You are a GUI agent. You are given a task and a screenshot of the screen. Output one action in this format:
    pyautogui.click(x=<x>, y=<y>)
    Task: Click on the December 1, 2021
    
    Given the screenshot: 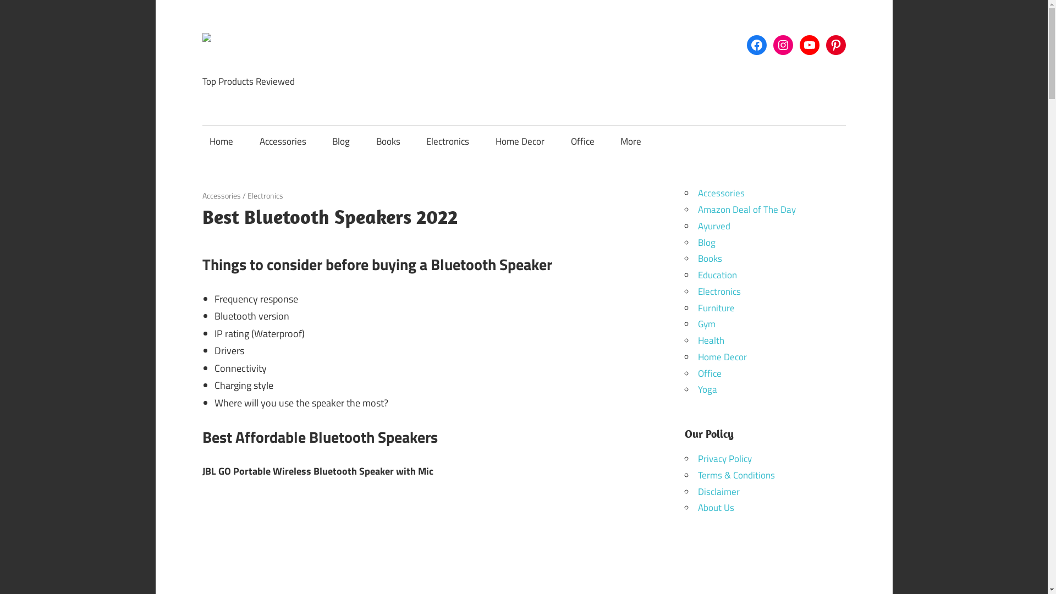 What is the action you would take?
    pyautogui.click(x=232, y=195)
    